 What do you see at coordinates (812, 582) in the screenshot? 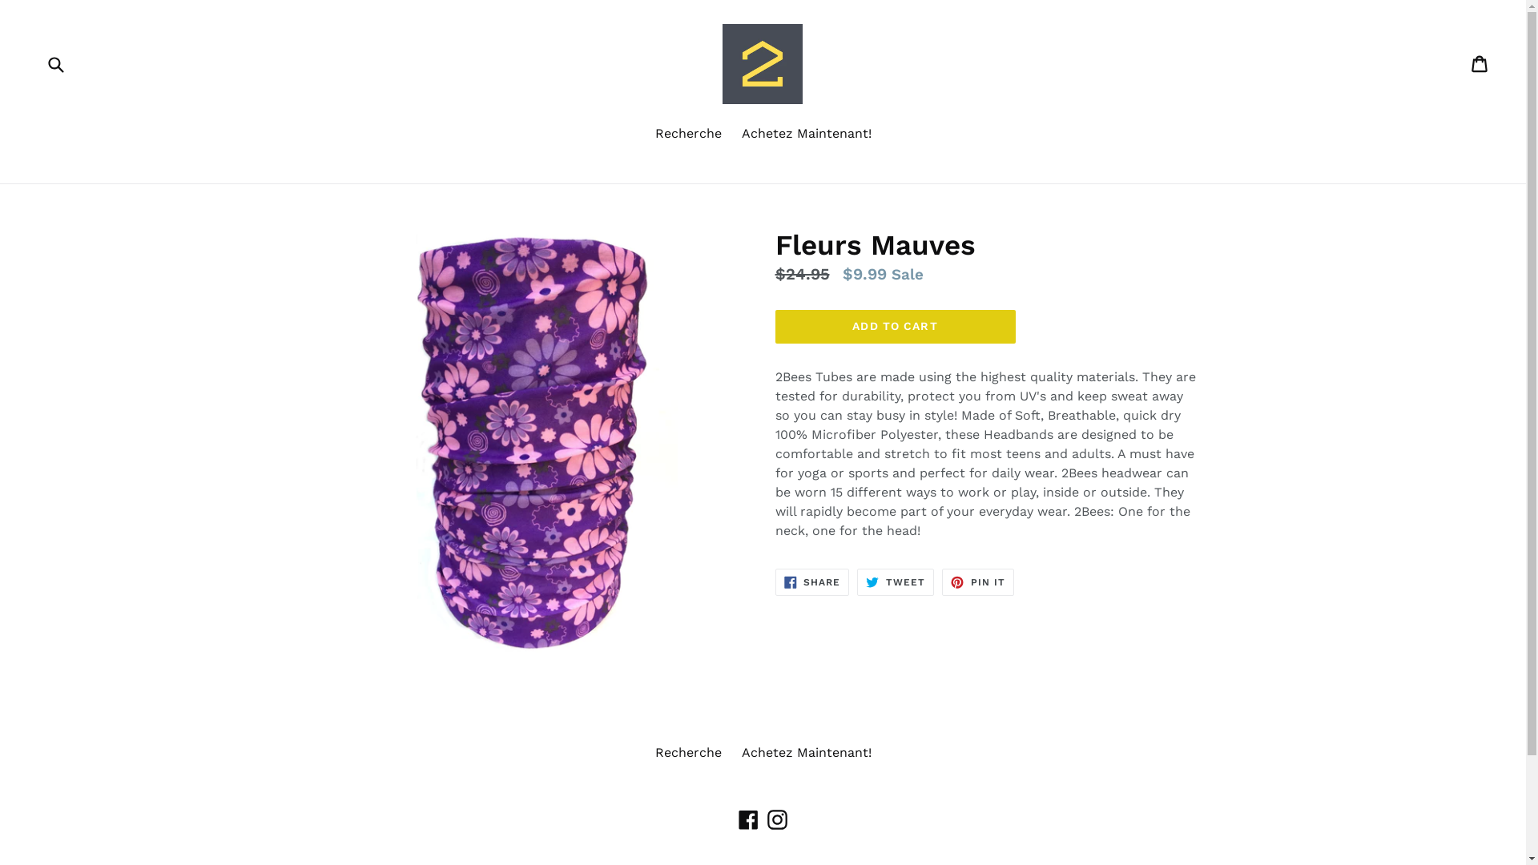
I see `SHARE
SHARE ON FACEBOOK` at bounding box center [812, 582].